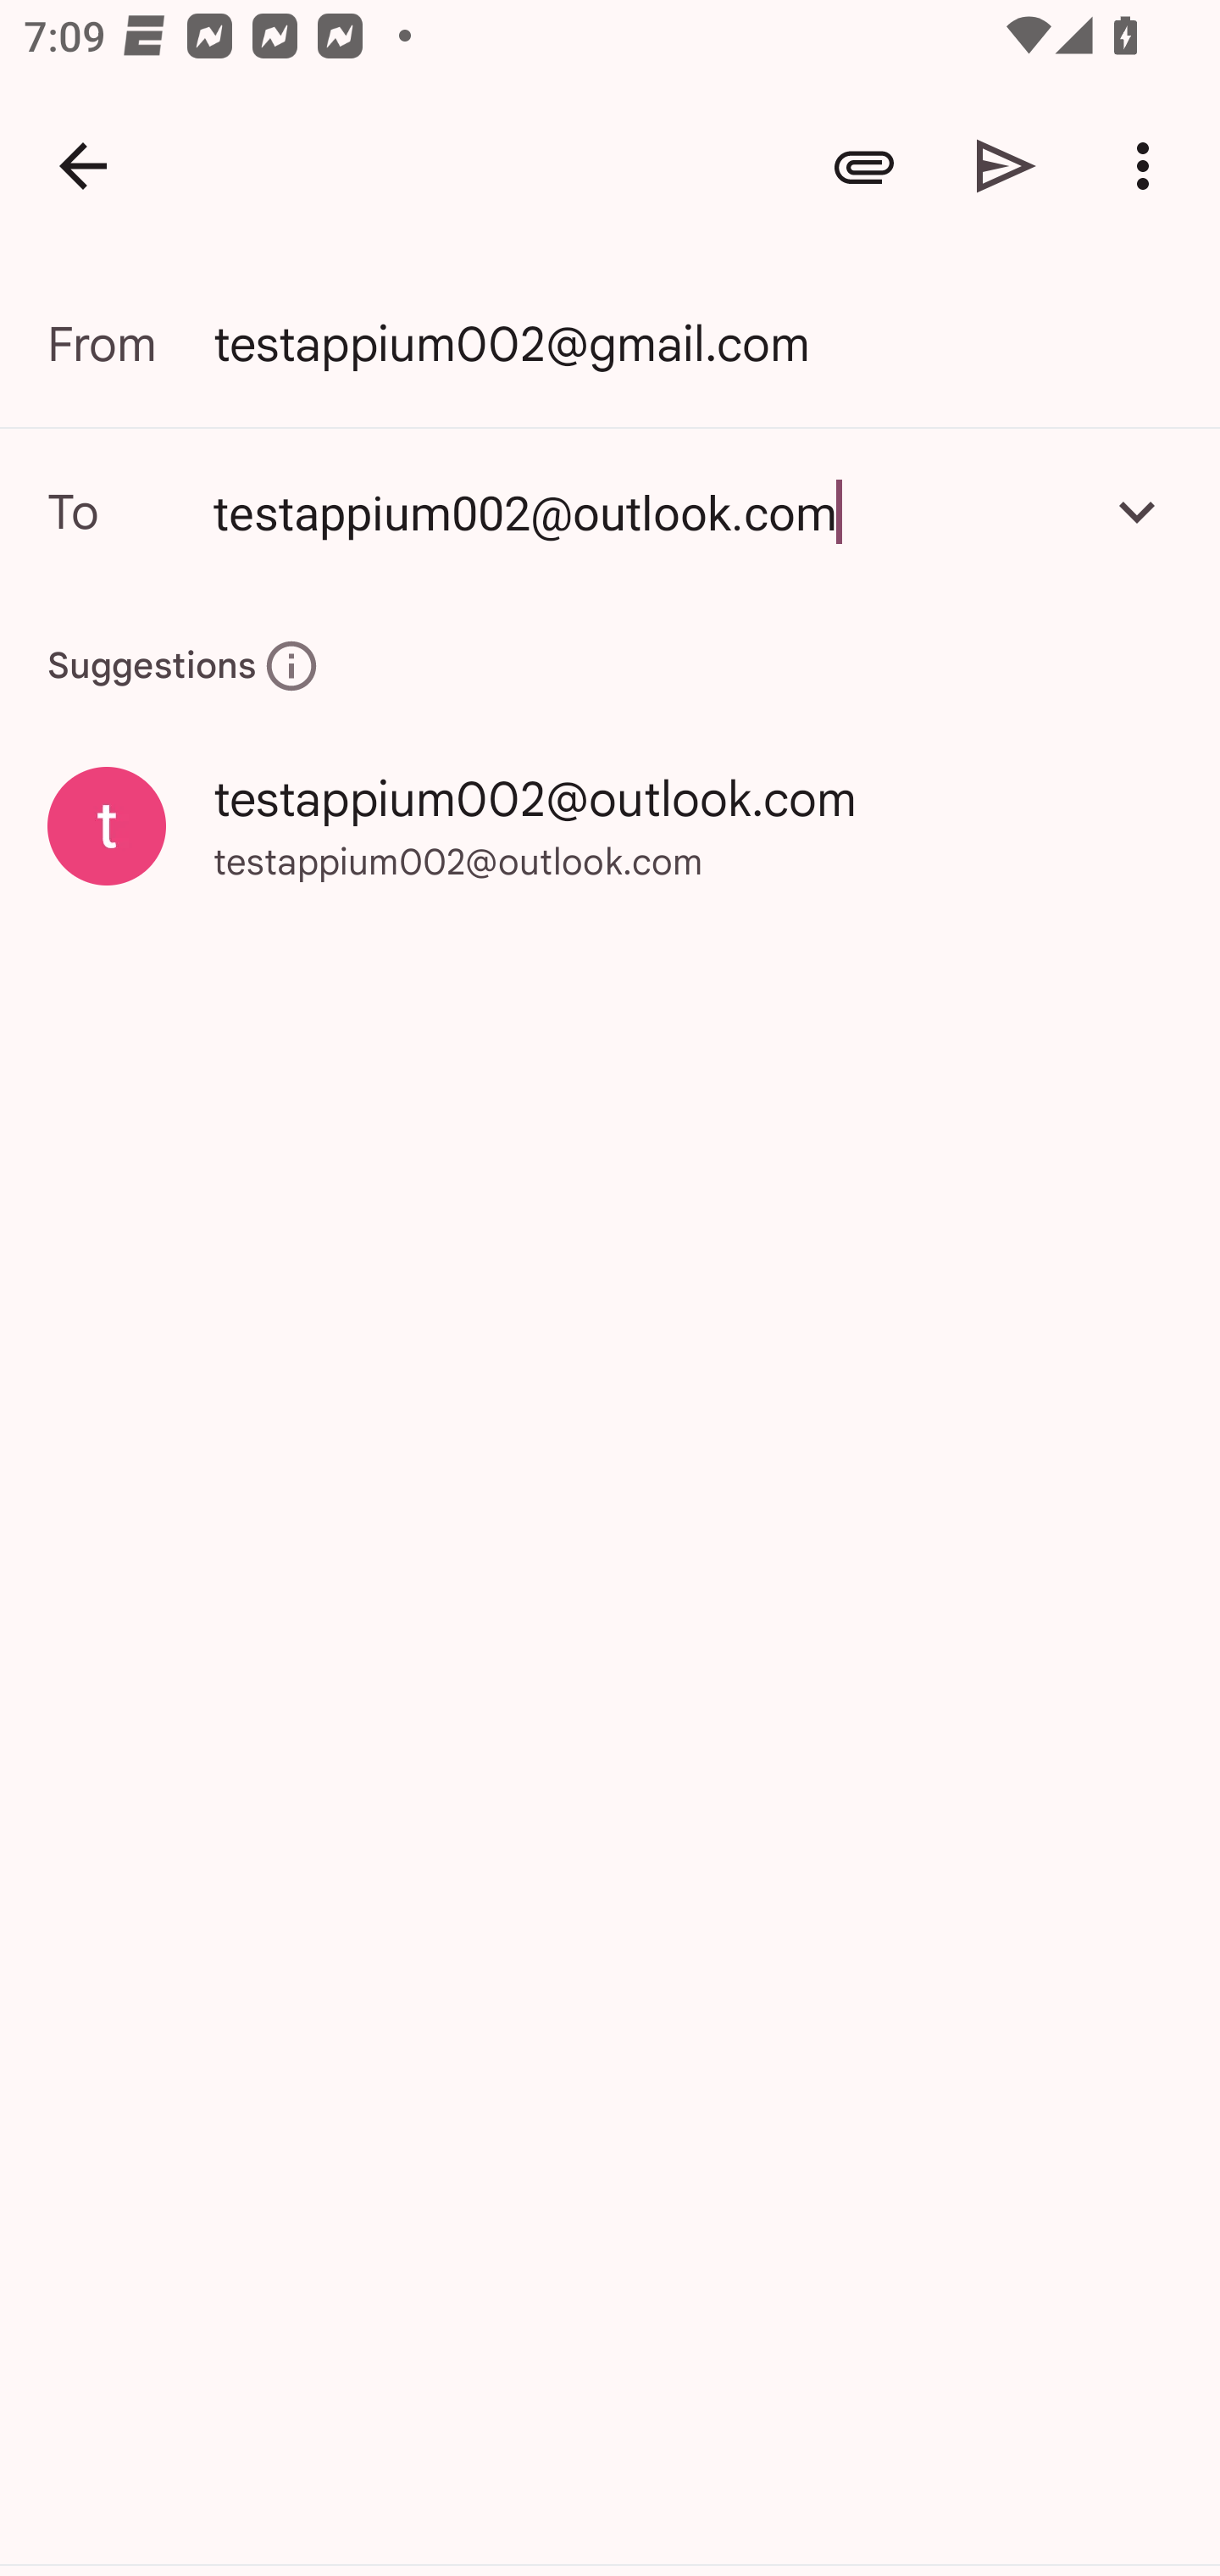 This screenshot has height=2576, width=1220. I want to click on testappium002@outlook.com, so click(610, 511).